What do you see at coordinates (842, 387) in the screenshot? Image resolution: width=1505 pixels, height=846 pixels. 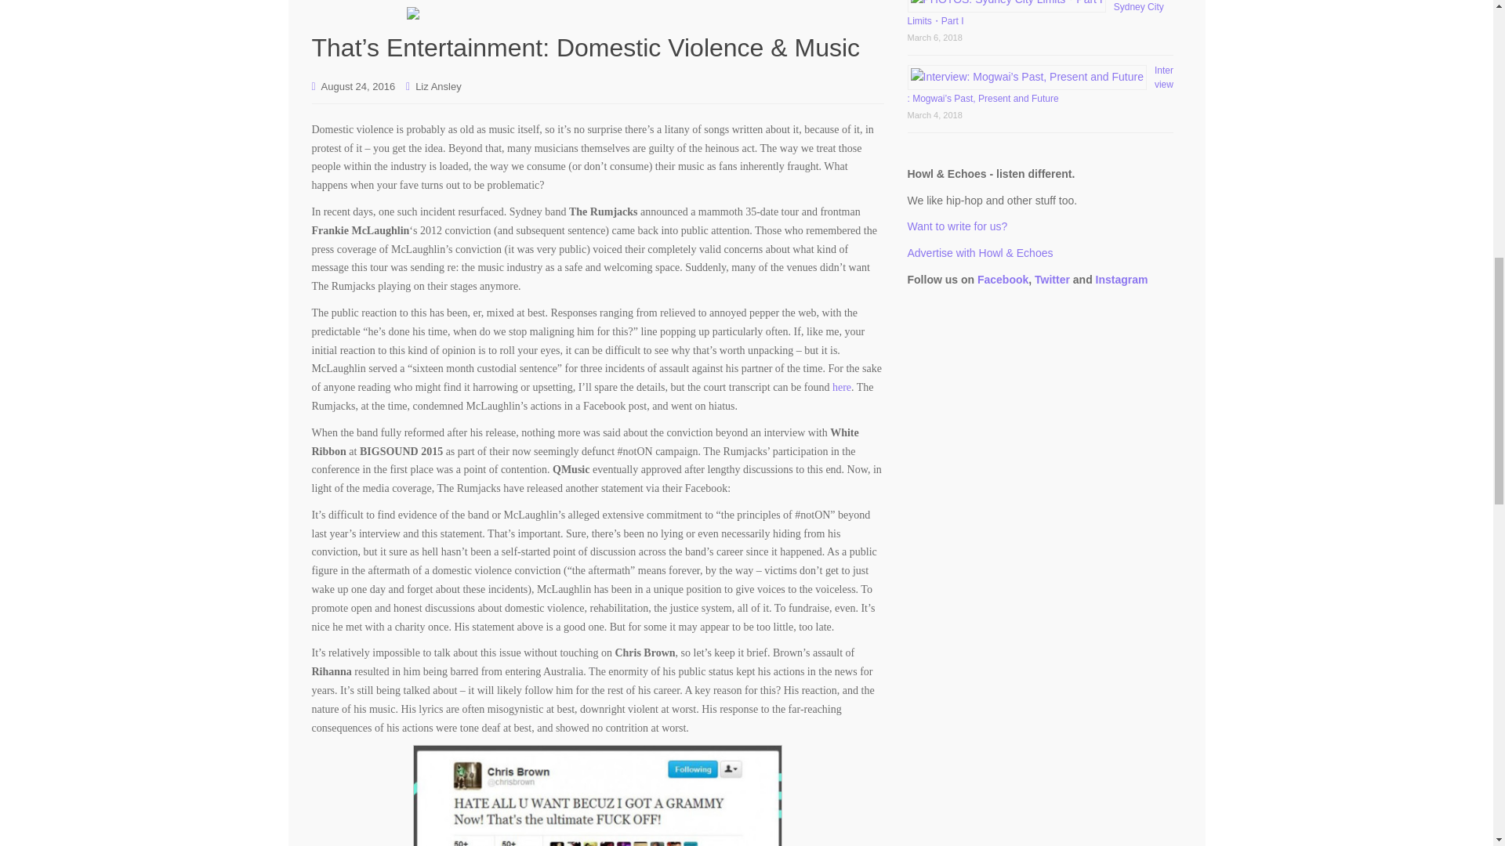 I see `here` at bounding box center [842, 387].